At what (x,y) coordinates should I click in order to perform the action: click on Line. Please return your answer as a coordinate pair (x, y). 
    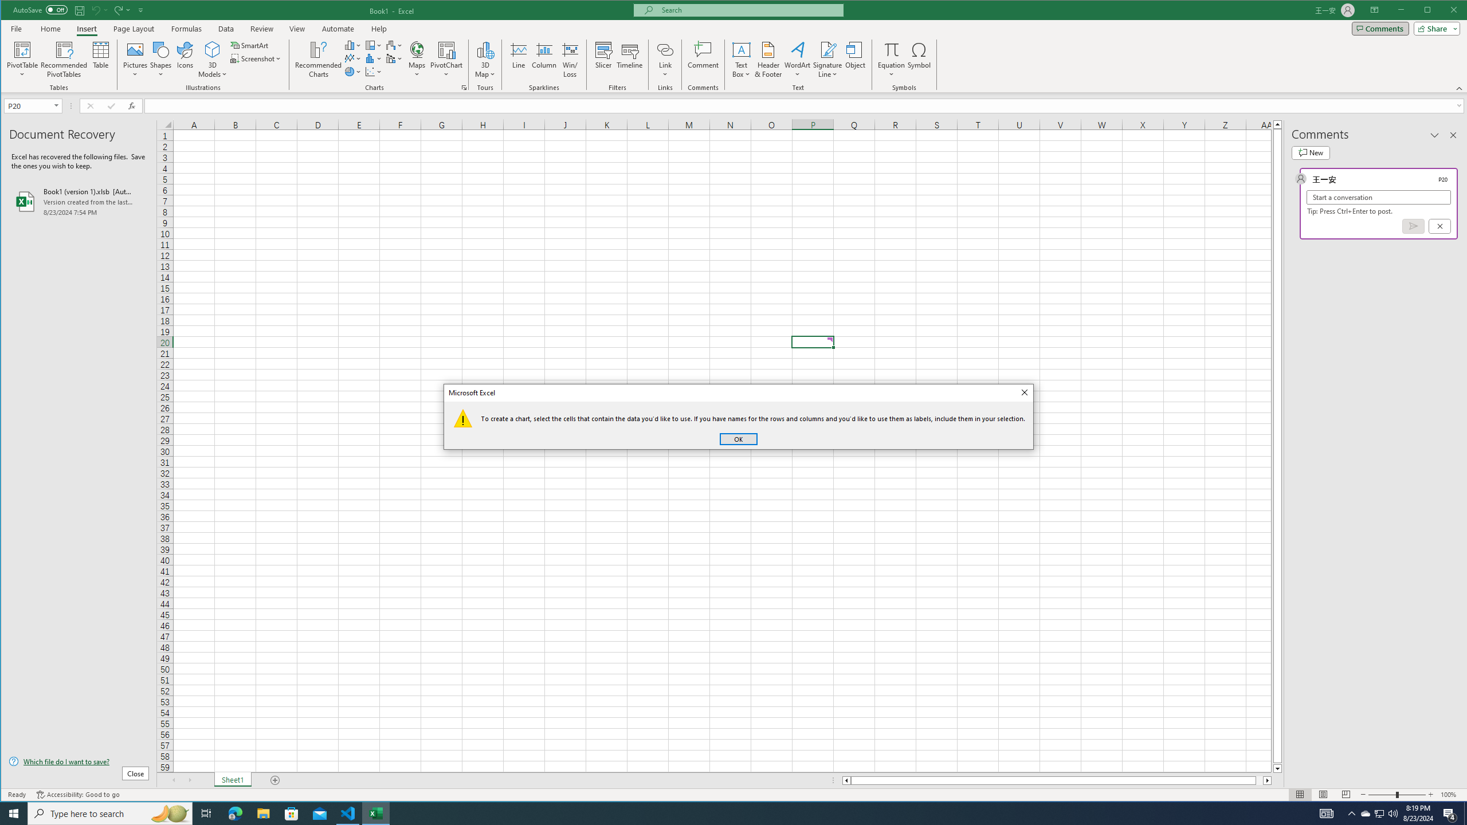
    Looking at the image, I should click on (518, 60).